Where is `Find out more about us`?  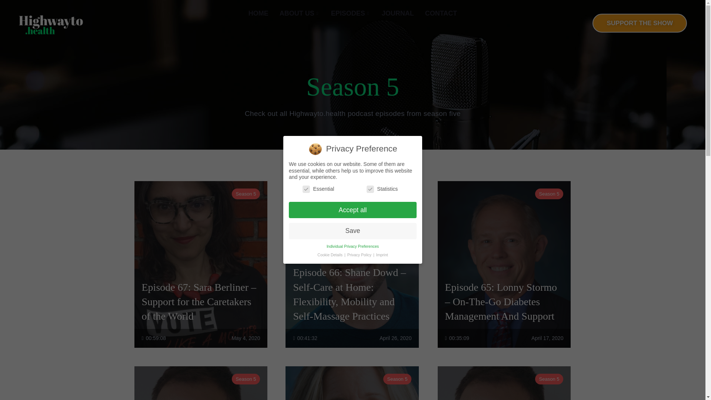
Find out more about us is located at coordinates (300, 13).